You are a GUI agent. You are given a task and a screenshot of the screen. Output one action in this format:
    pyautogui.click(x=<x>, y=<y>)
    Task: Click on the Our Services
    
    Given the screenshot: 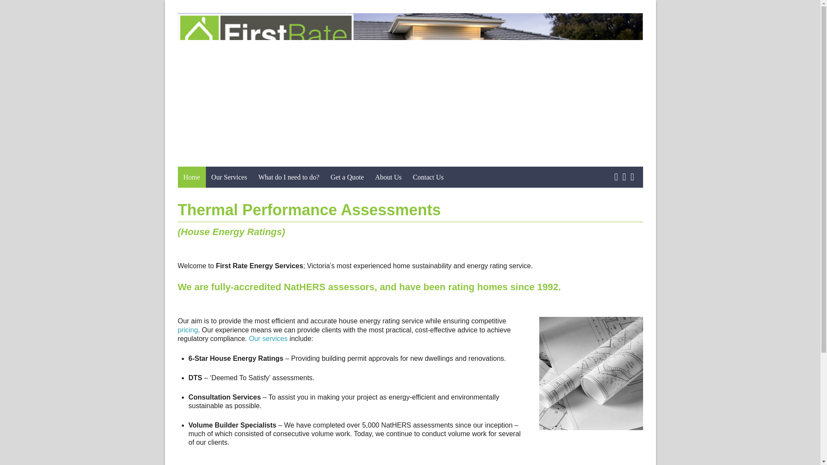 What is the action you would take?
    pyautogui.click(x=229, y=177)
    